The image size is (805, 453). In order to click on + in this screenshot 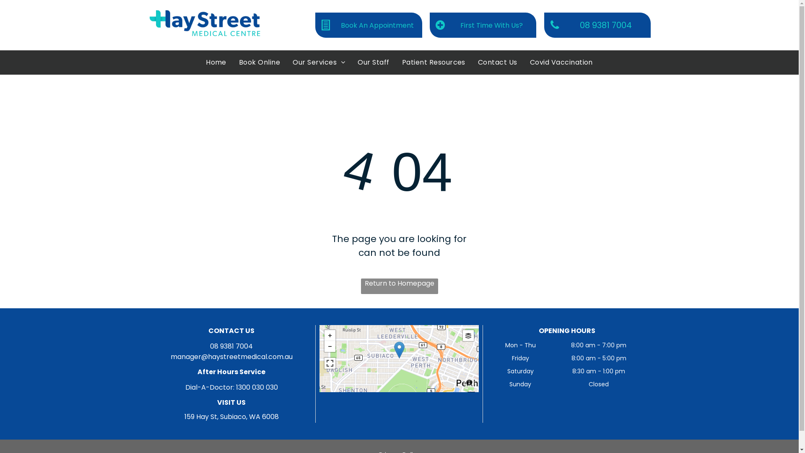, I will do `click(330, 336)`.